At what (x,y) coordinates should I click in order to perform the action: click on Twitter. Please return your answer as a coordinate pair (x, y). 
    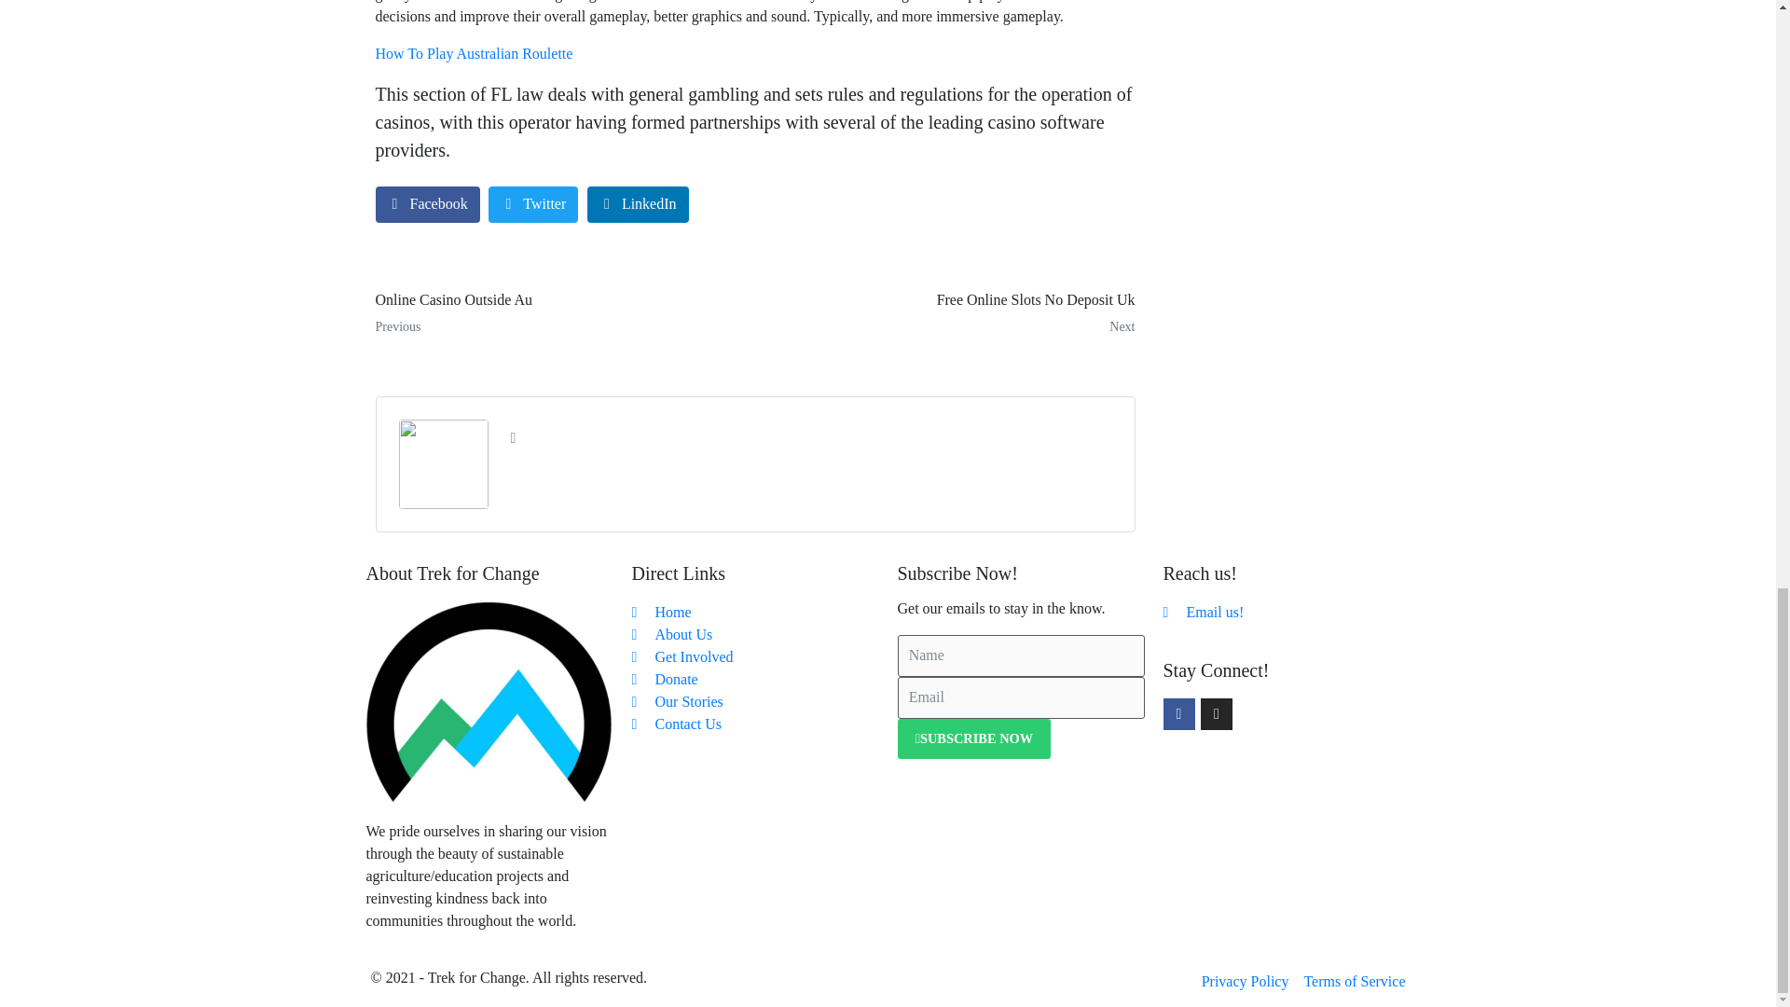
    Looking at the image, I should click on (533, 203).